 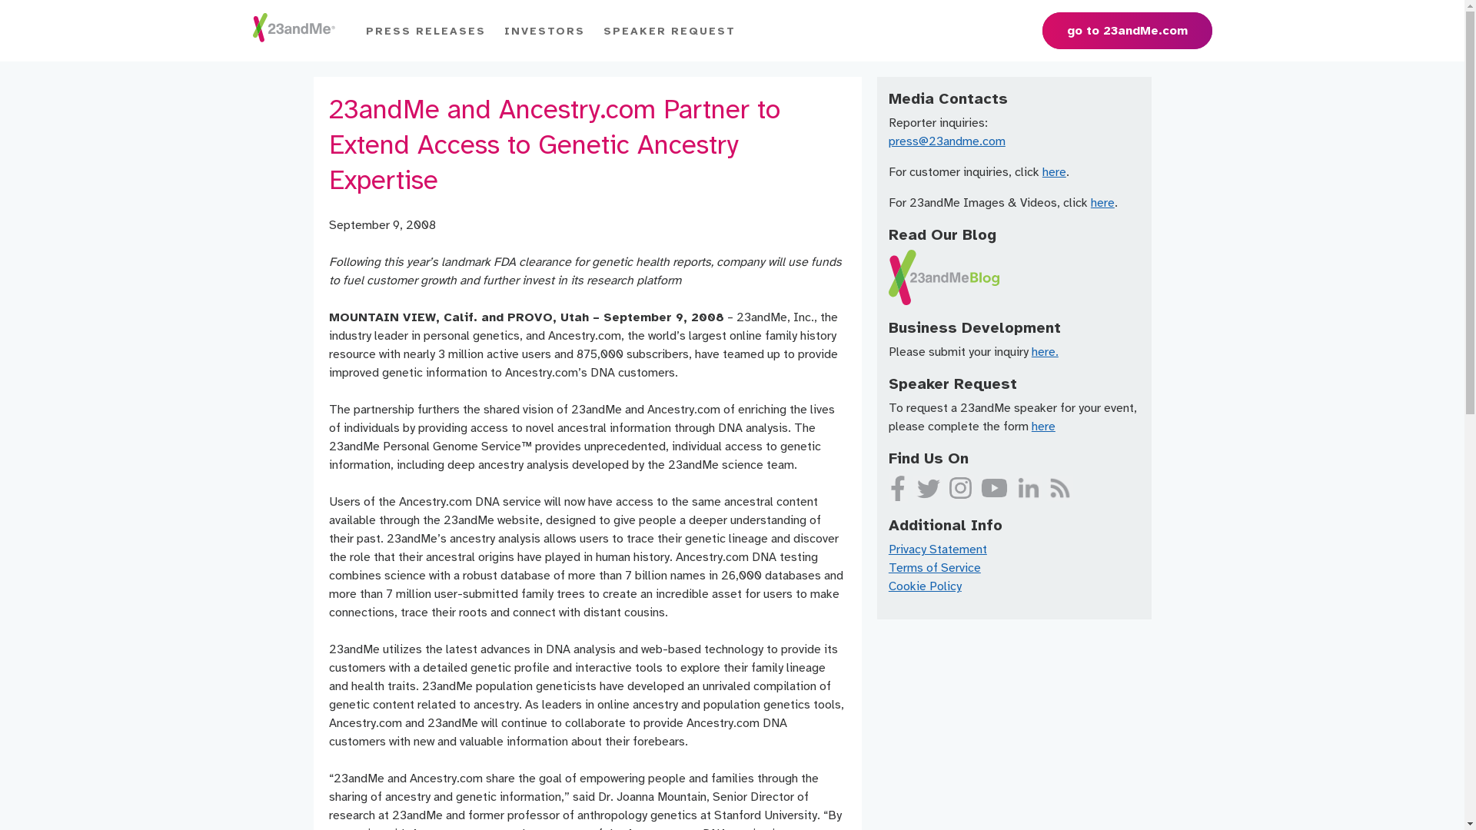 I want to click on here, so click(x=1055, y=172).